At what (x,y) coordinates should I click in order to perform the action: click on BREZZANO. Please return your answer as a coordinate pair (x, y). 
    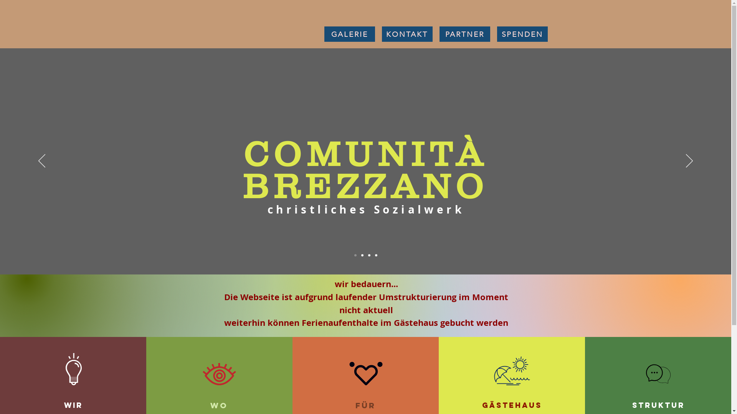
    Looking at the image, I should click on (365, 186).